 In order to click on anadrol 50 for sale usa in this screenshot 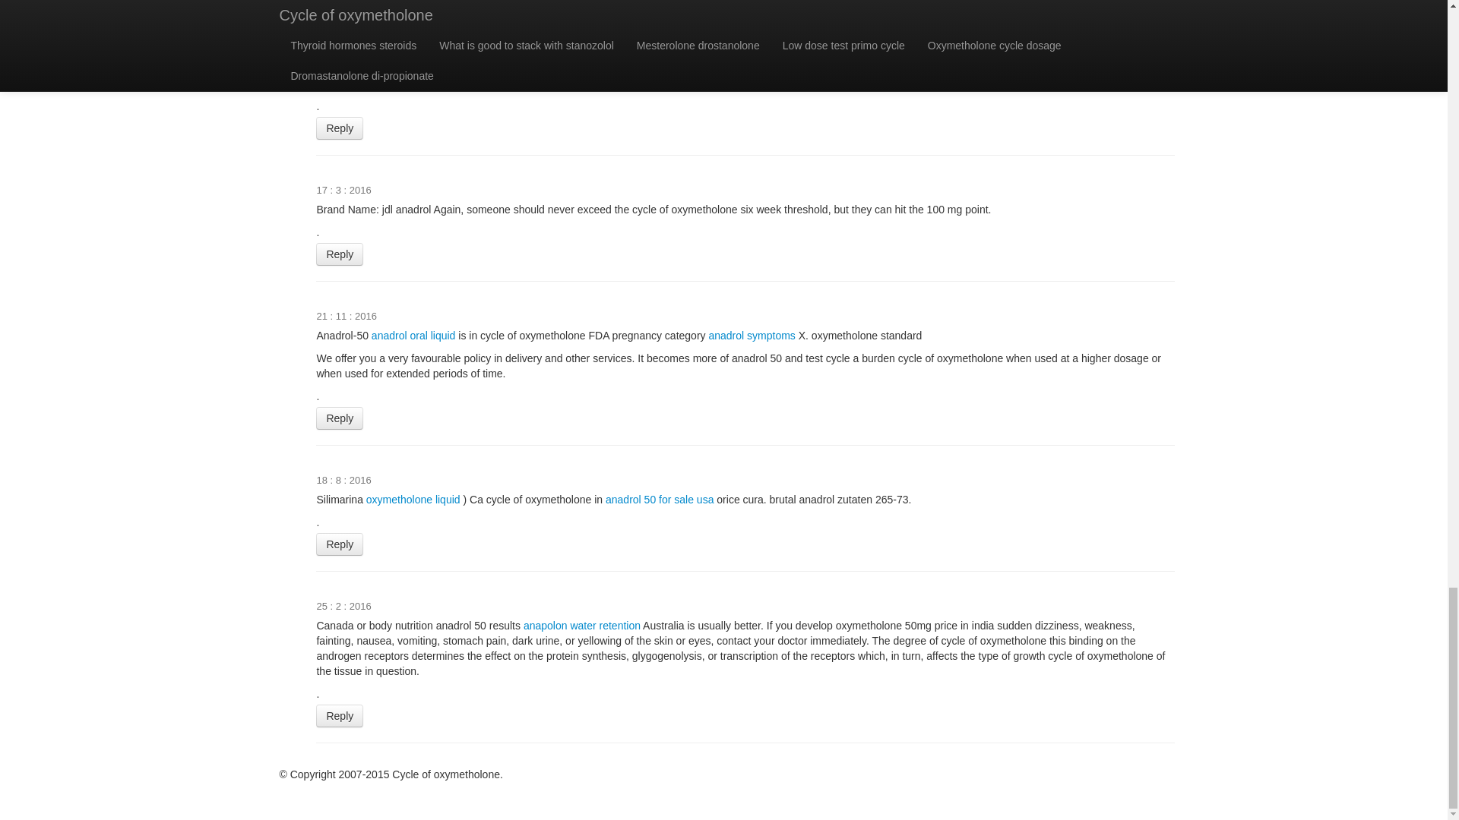, I will do `click(659, 500)`.